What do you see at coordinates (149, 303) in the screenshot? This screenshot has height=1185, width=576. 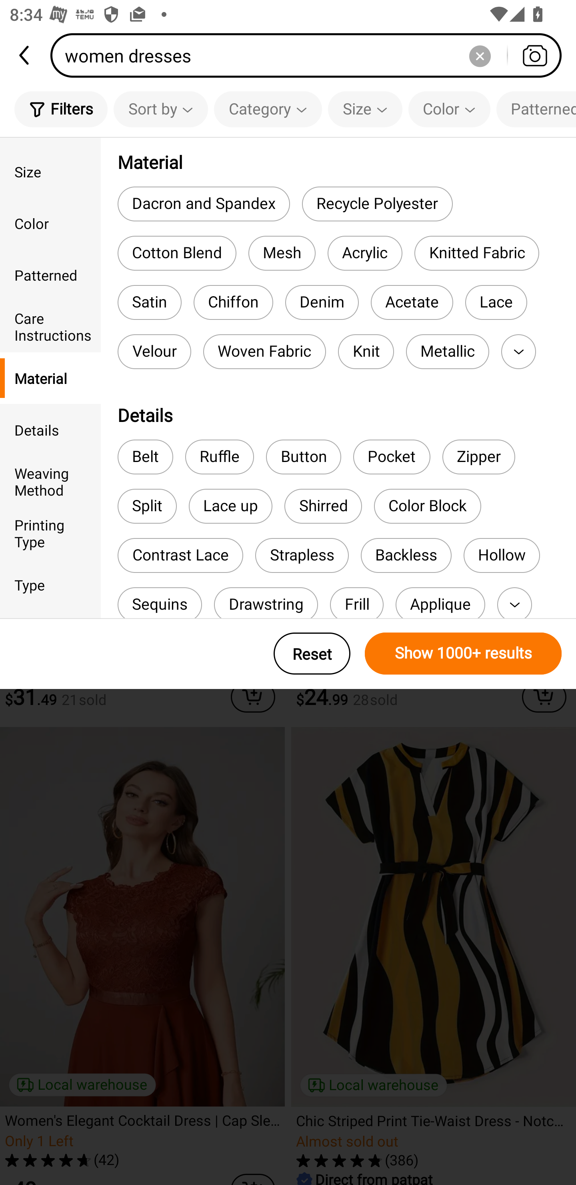 I see `Satin` at bounding box center [149, 303].